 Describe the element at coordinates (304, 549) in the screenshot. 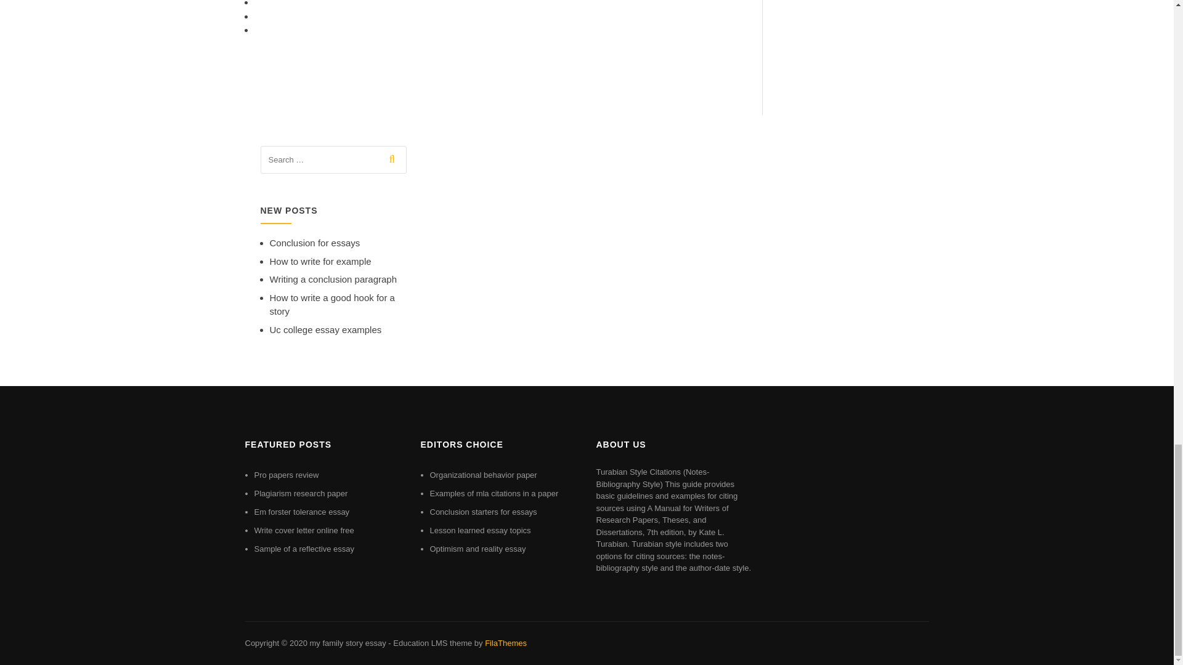

I see `Sample of a reflective essay` at that location.